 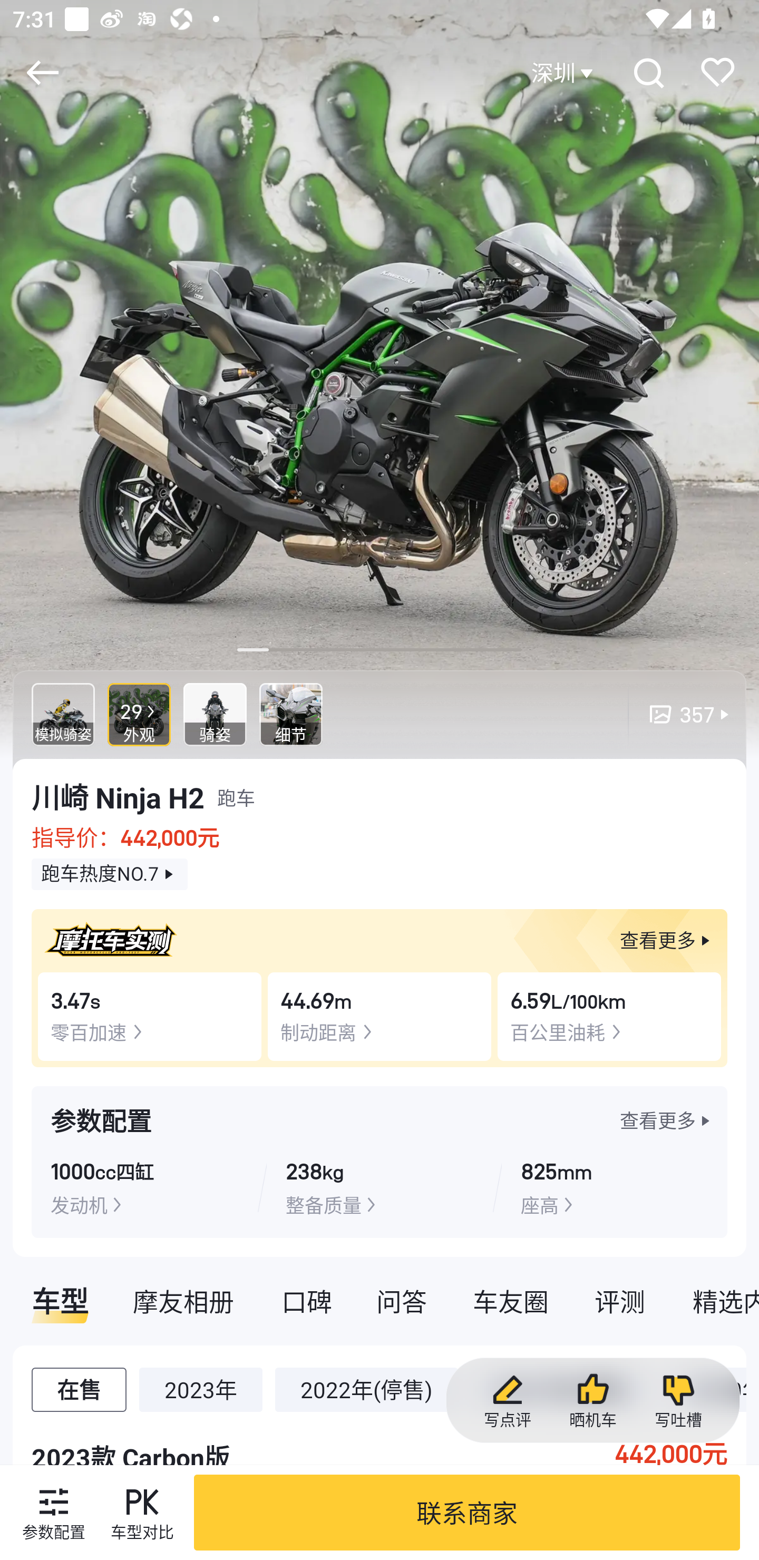 I want to click on 写吐槽, so click(x=678, y=1401).